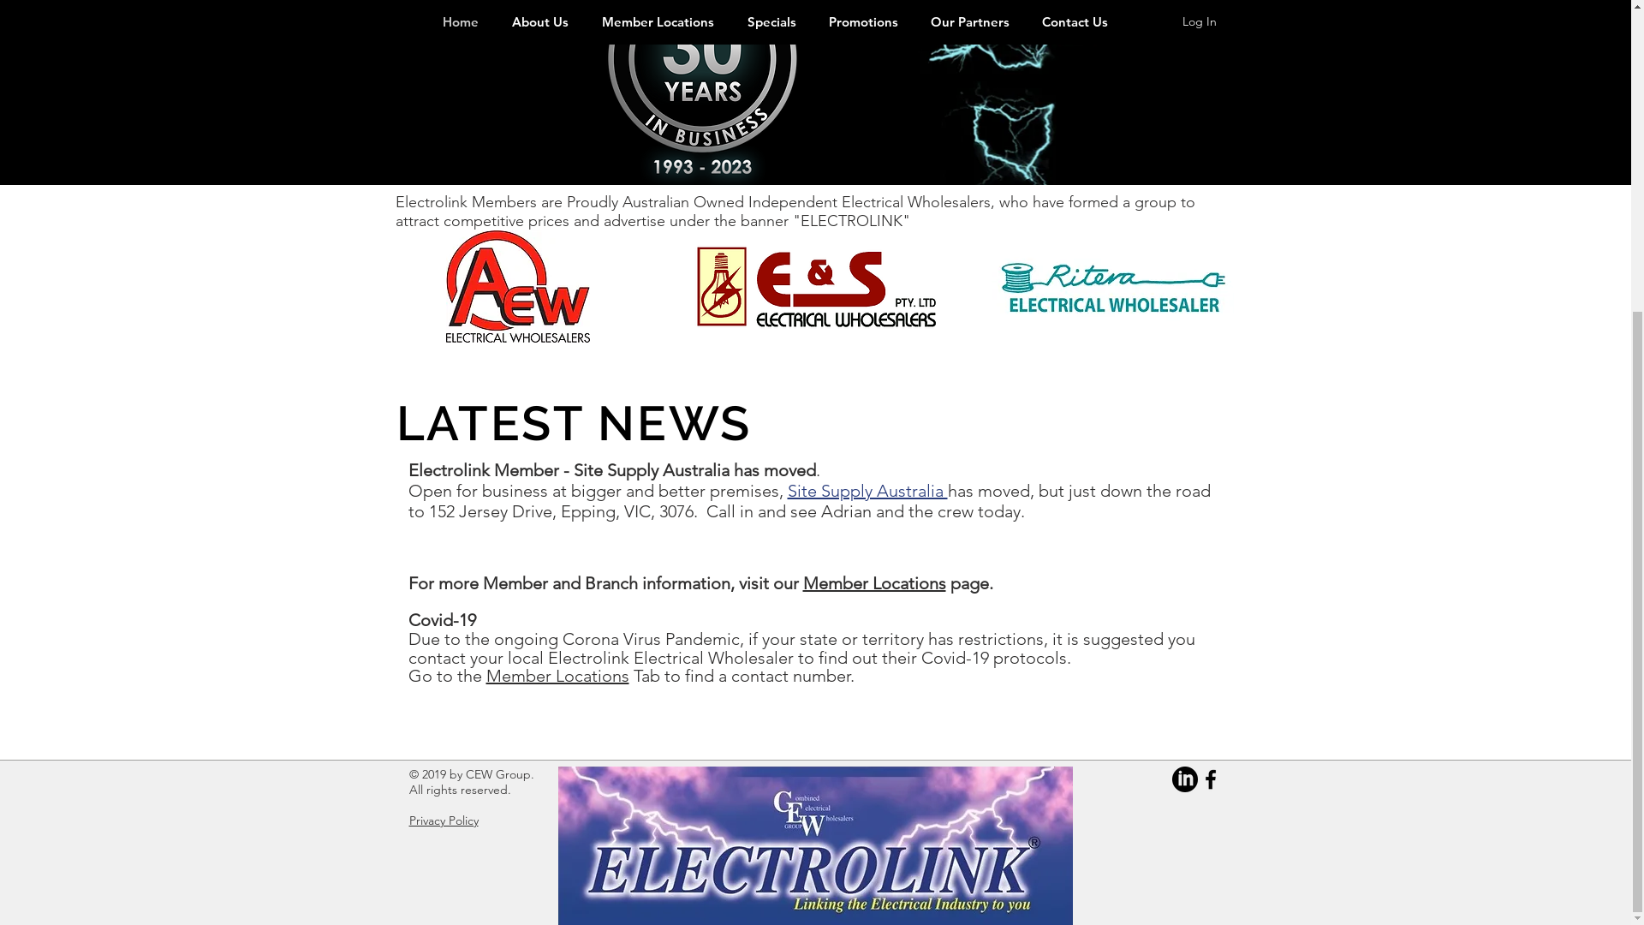  Describe the element at coordinates (658, 483) in the screenshot. I see `Member Locations` at that location.